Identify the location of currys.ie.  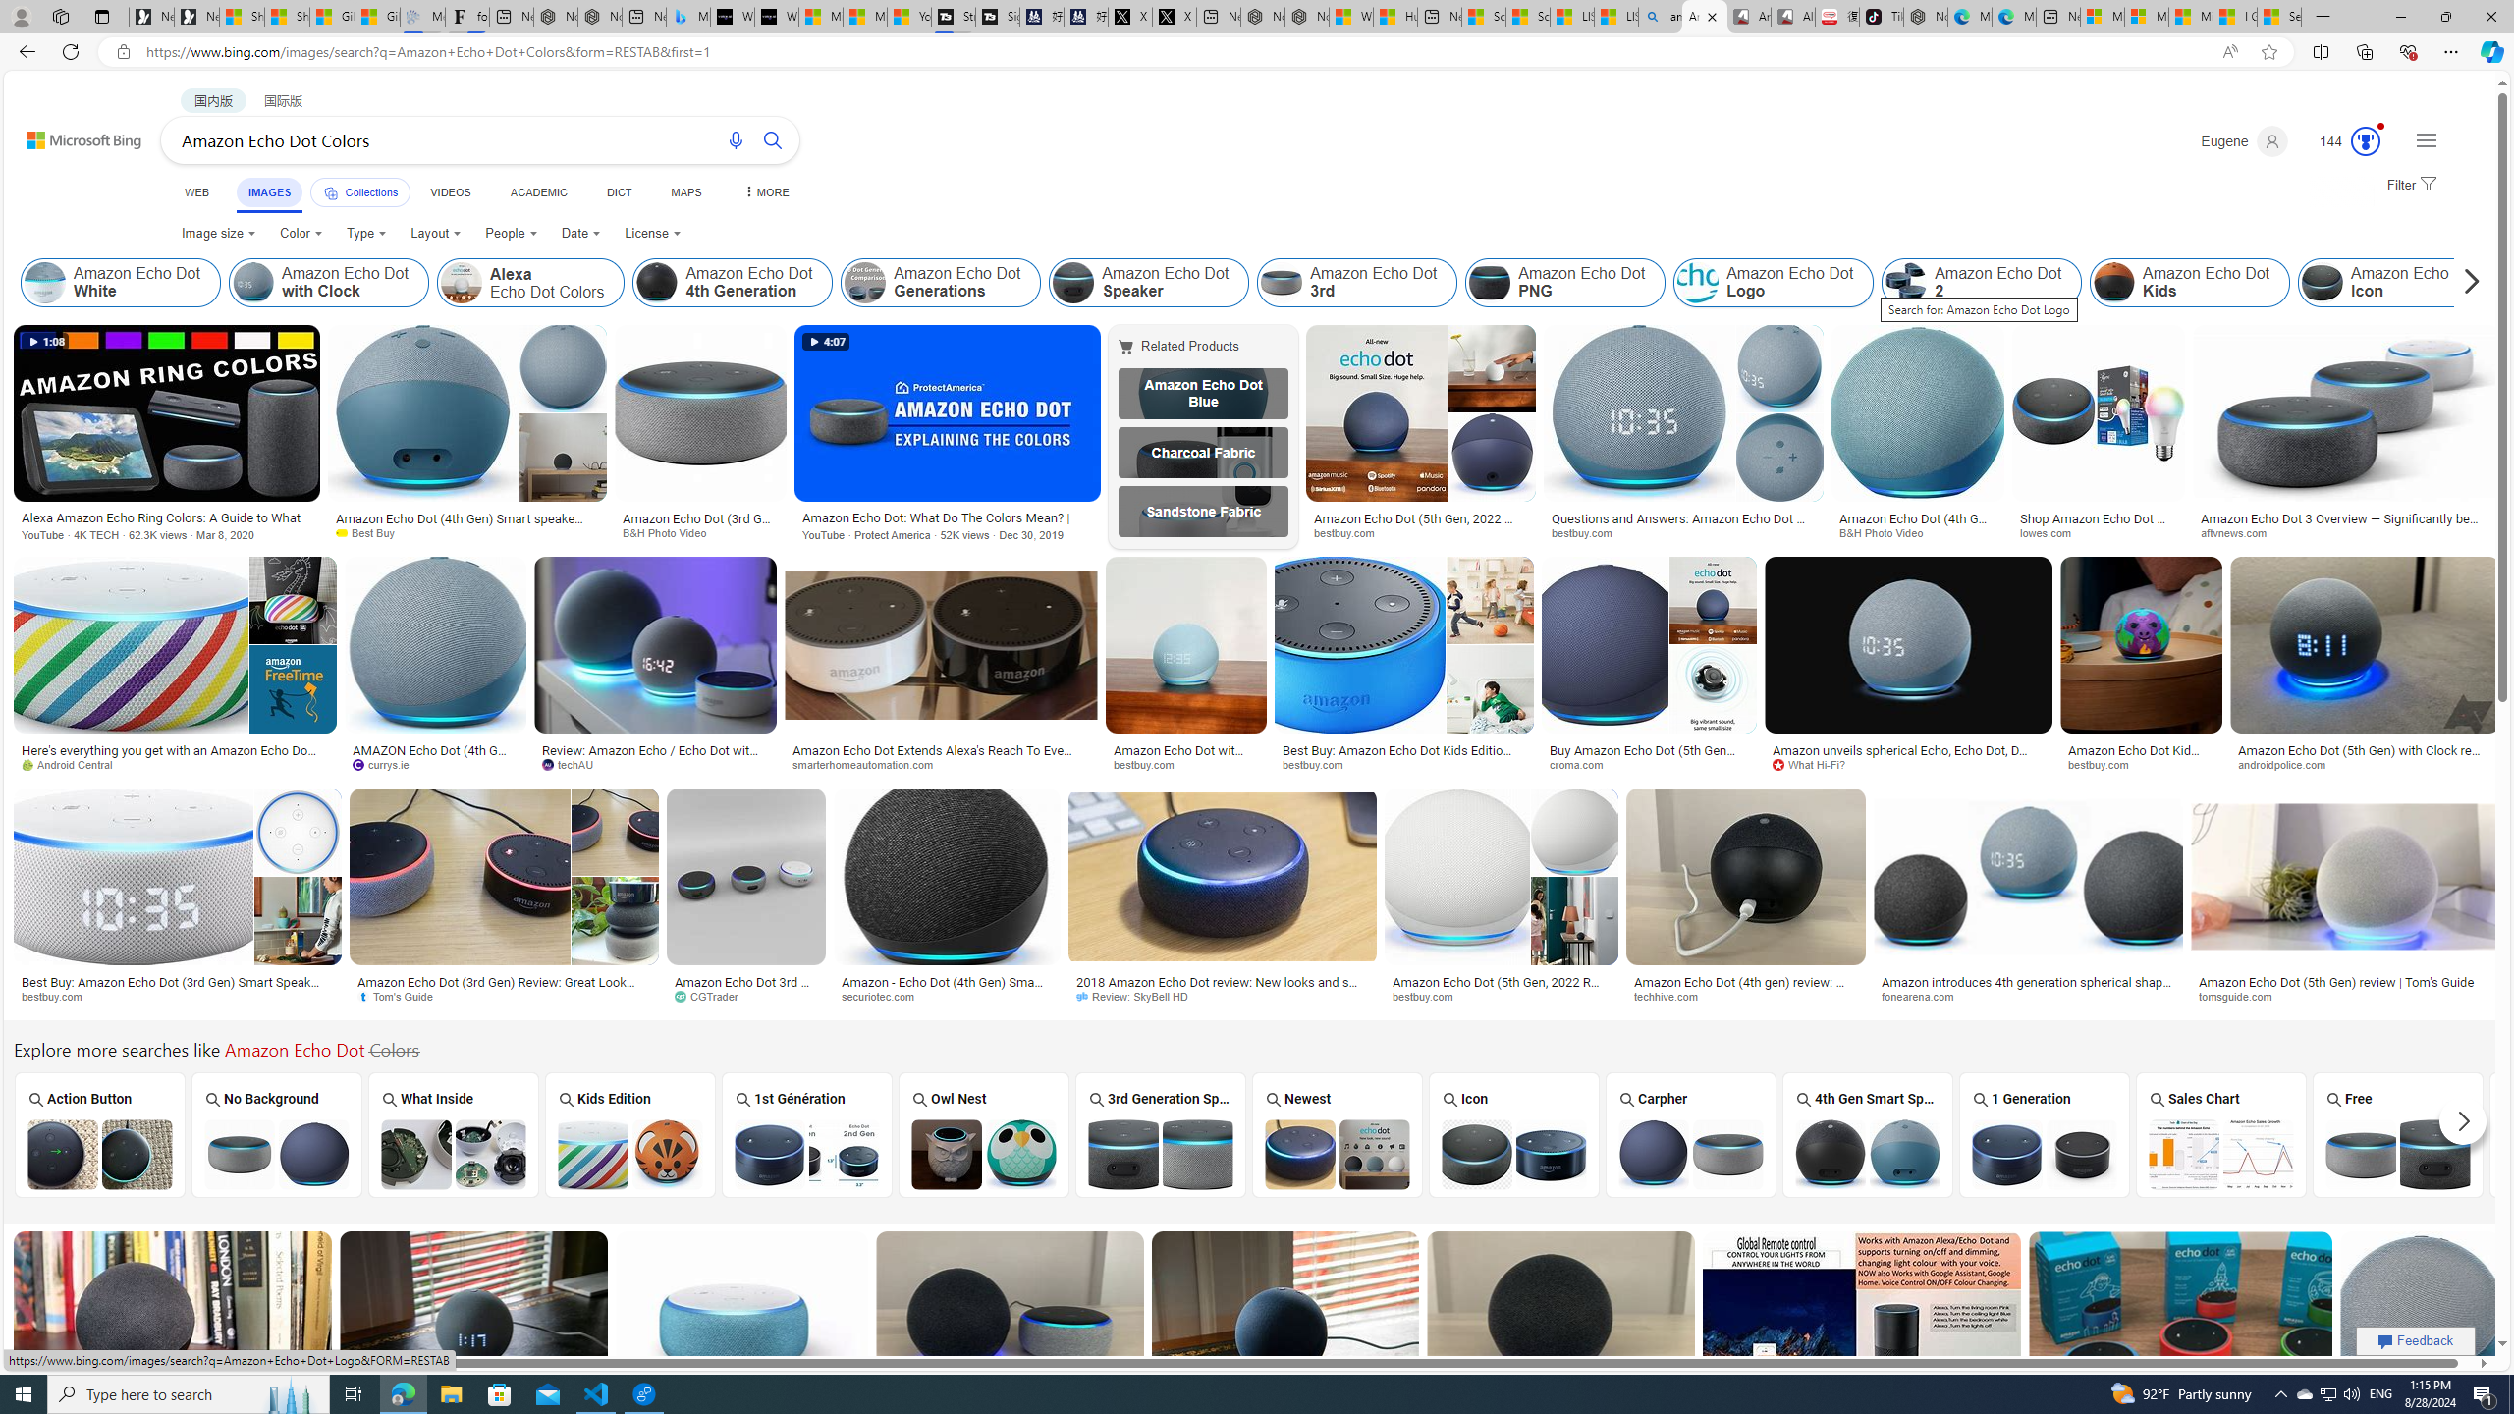
(387, 764).